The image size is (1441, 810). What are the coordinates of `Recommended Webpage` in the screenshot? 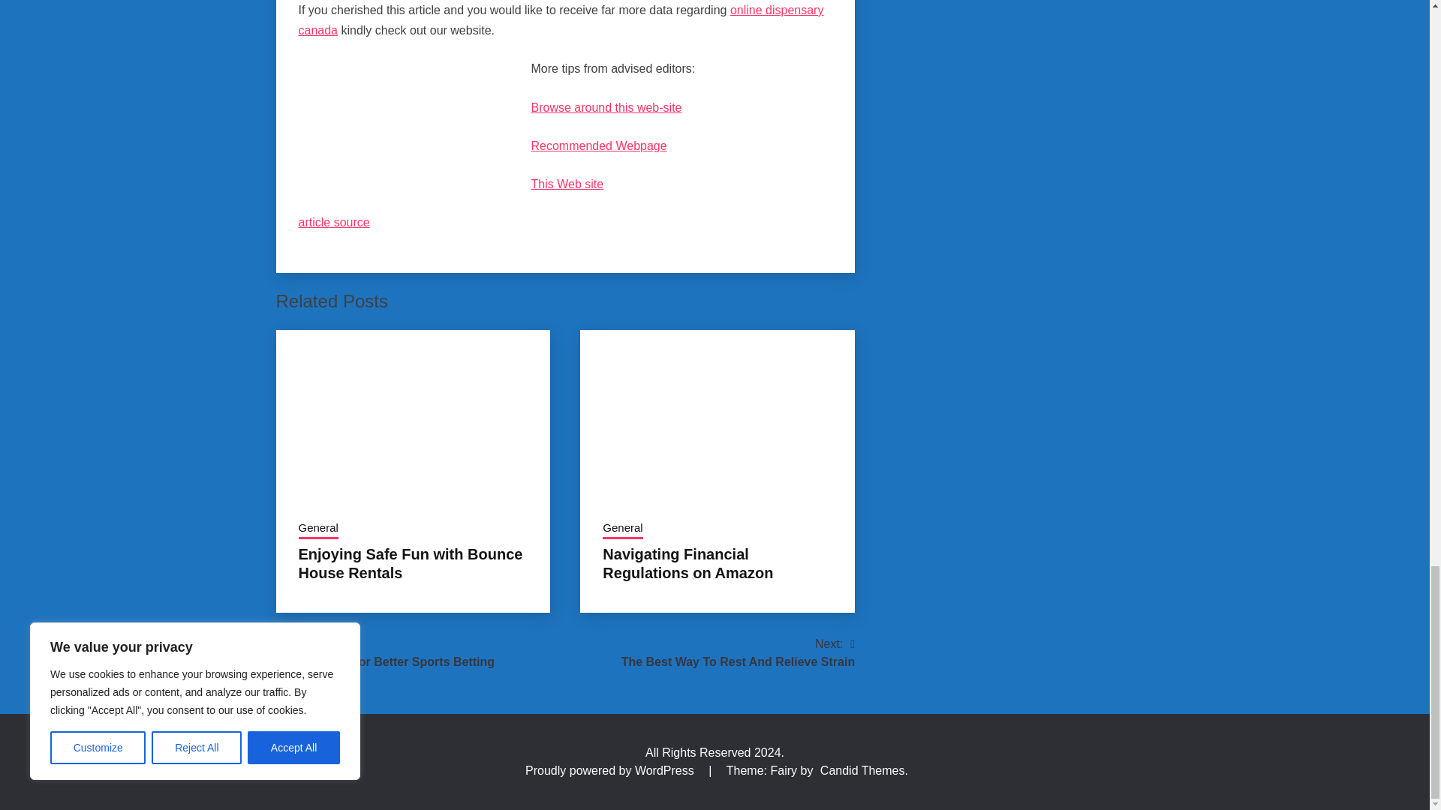 It's located at (599, 145).